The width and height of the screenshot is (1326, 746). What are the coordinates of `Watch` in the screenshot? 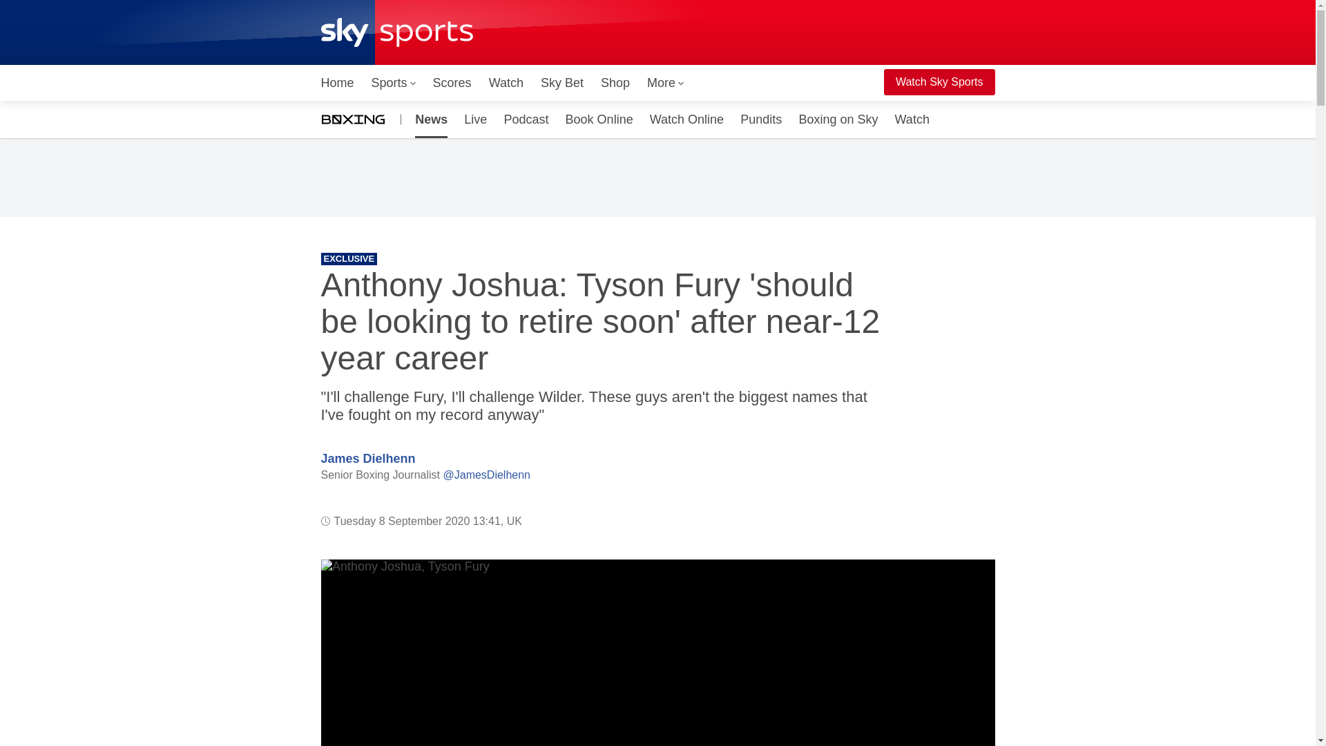 It's located at (506, 83).